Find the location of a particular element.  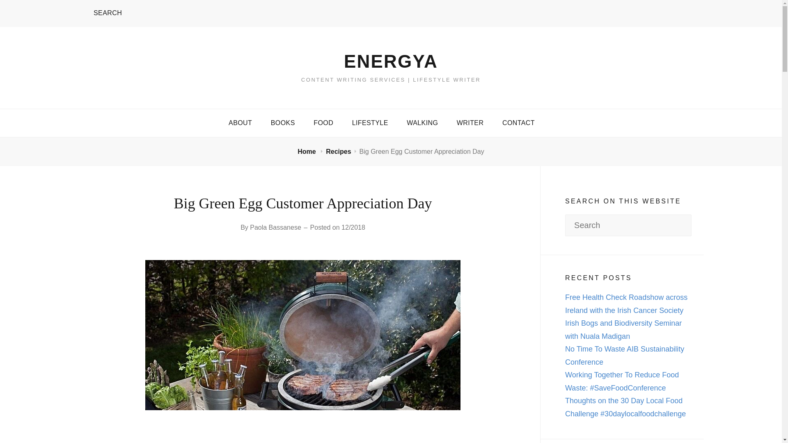

WRITER is located at coordinates (470, 123).